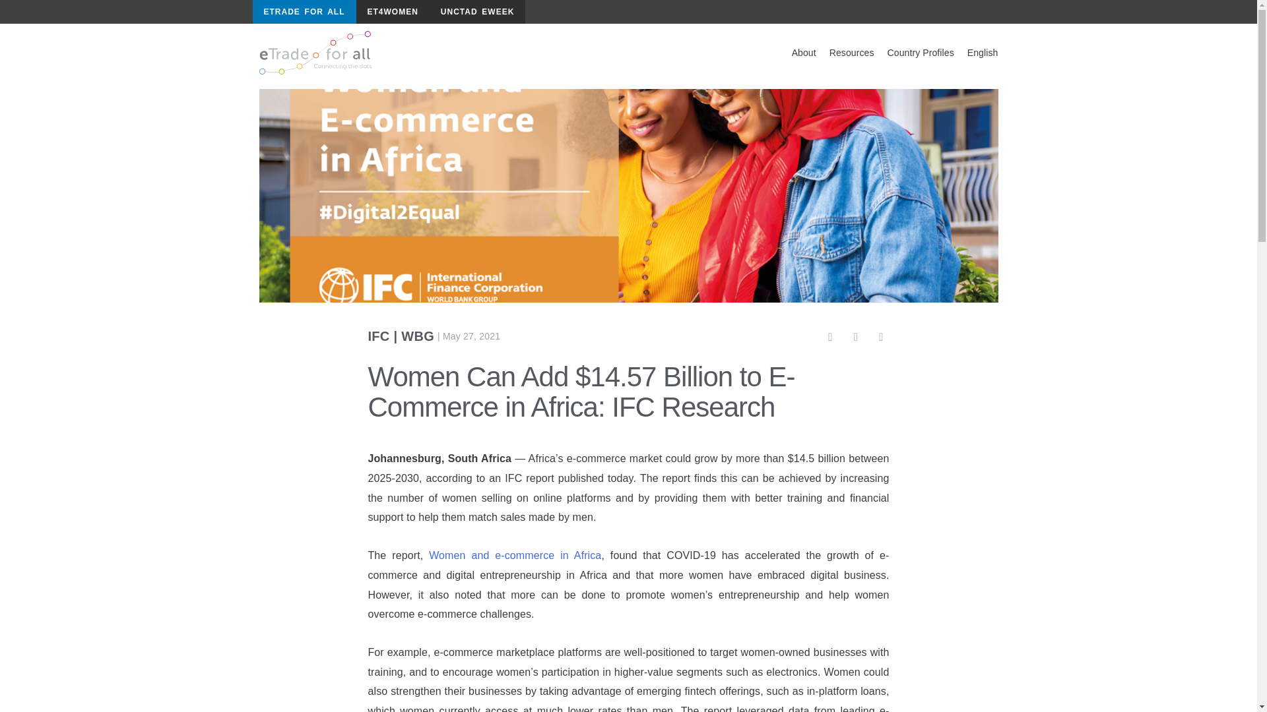  Describe the element at coordinates (920, 53) in the screenshot. I see `Country Profiles` at that location.